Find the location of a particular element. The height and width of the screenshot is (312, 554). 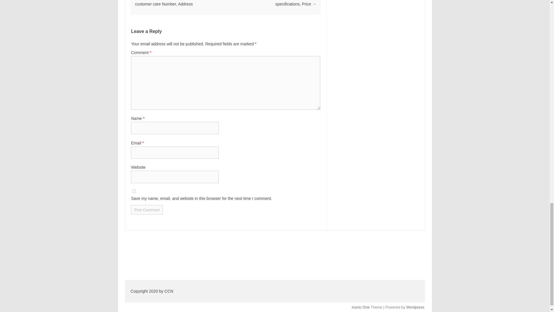

yes is located at coordinates (134, 191).